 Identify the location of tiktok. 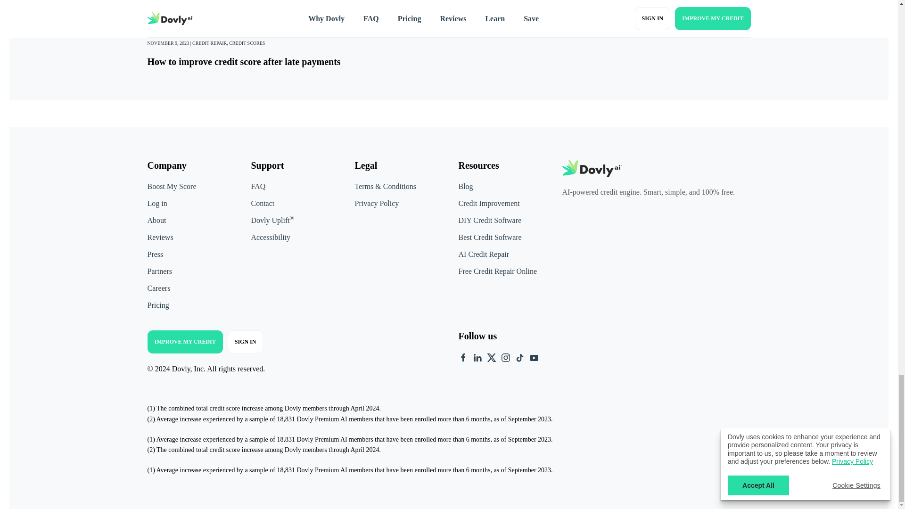
(519, 357).